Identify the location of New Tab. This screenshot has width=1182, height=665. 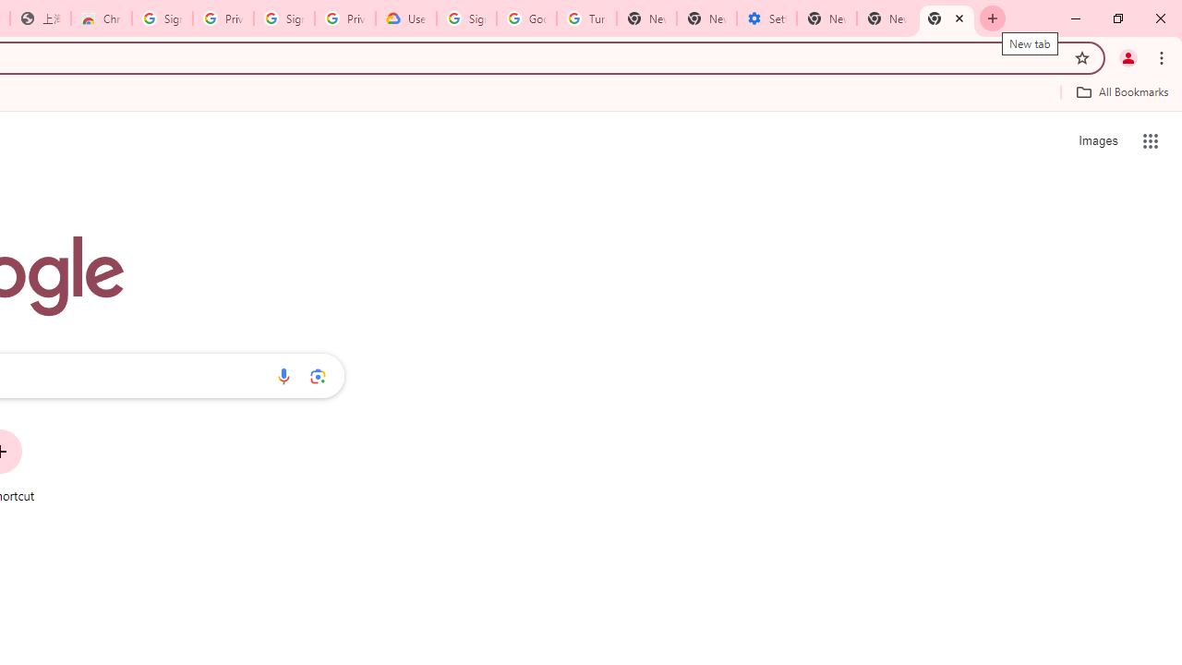
(947, 18).